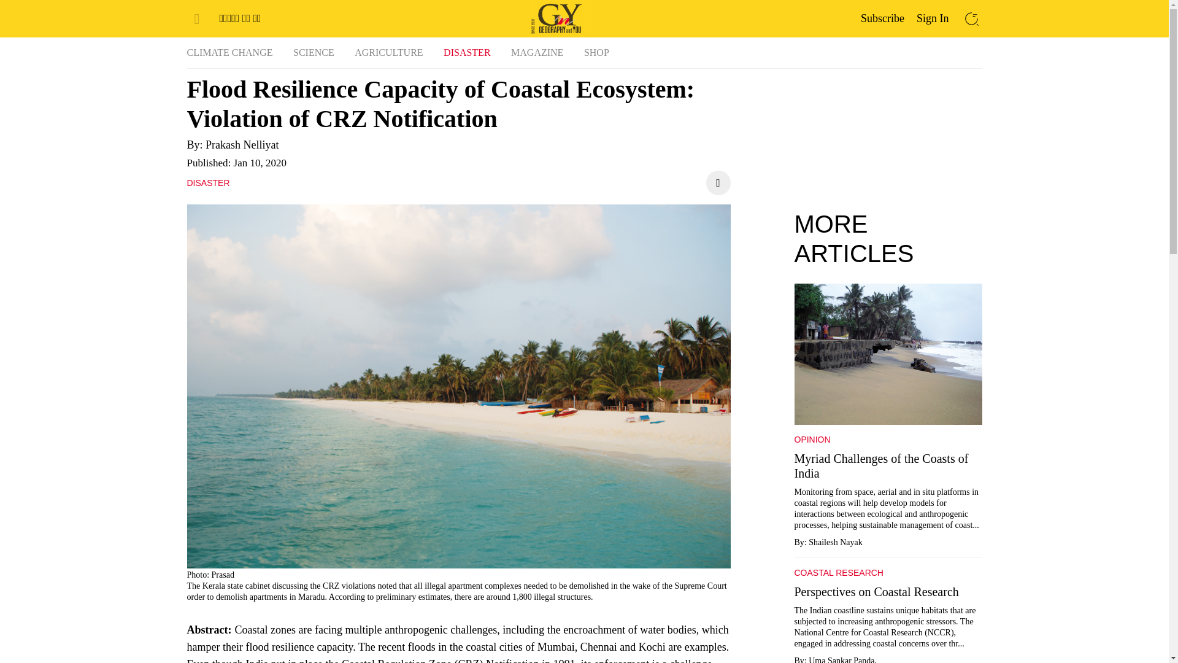 This screenshot has height=663, width=1178. I want to click on Download PDF file, so click(718, 182).